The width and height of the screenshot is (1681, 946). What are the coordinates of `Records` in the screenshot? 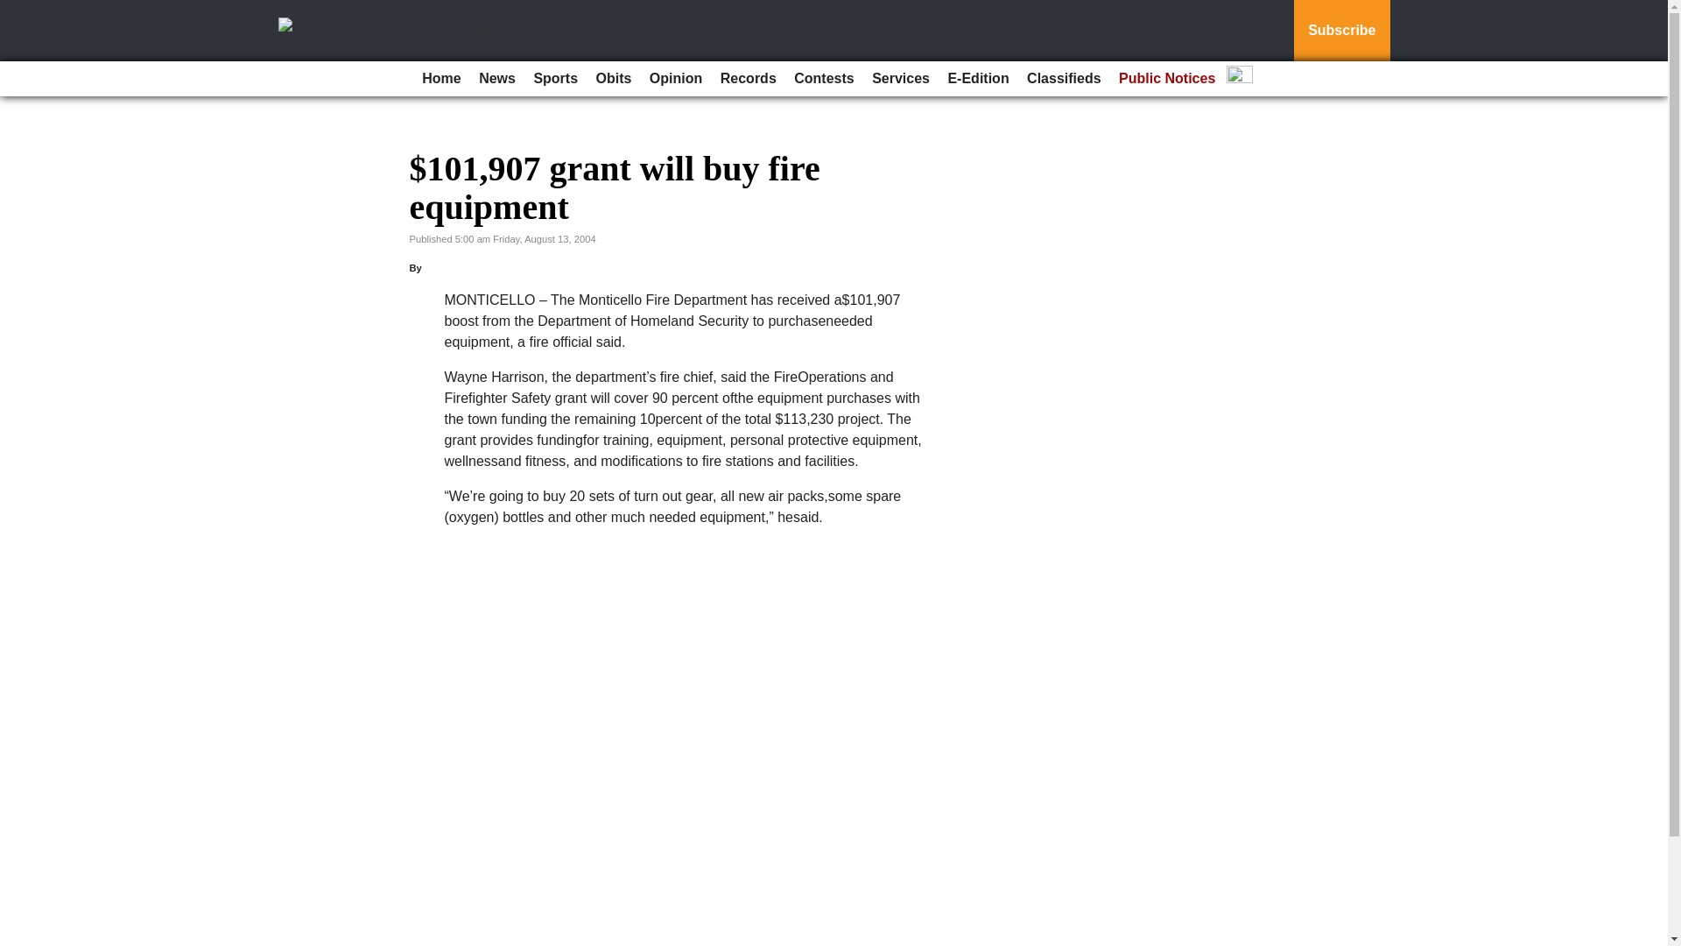 It's located at (748, 79).